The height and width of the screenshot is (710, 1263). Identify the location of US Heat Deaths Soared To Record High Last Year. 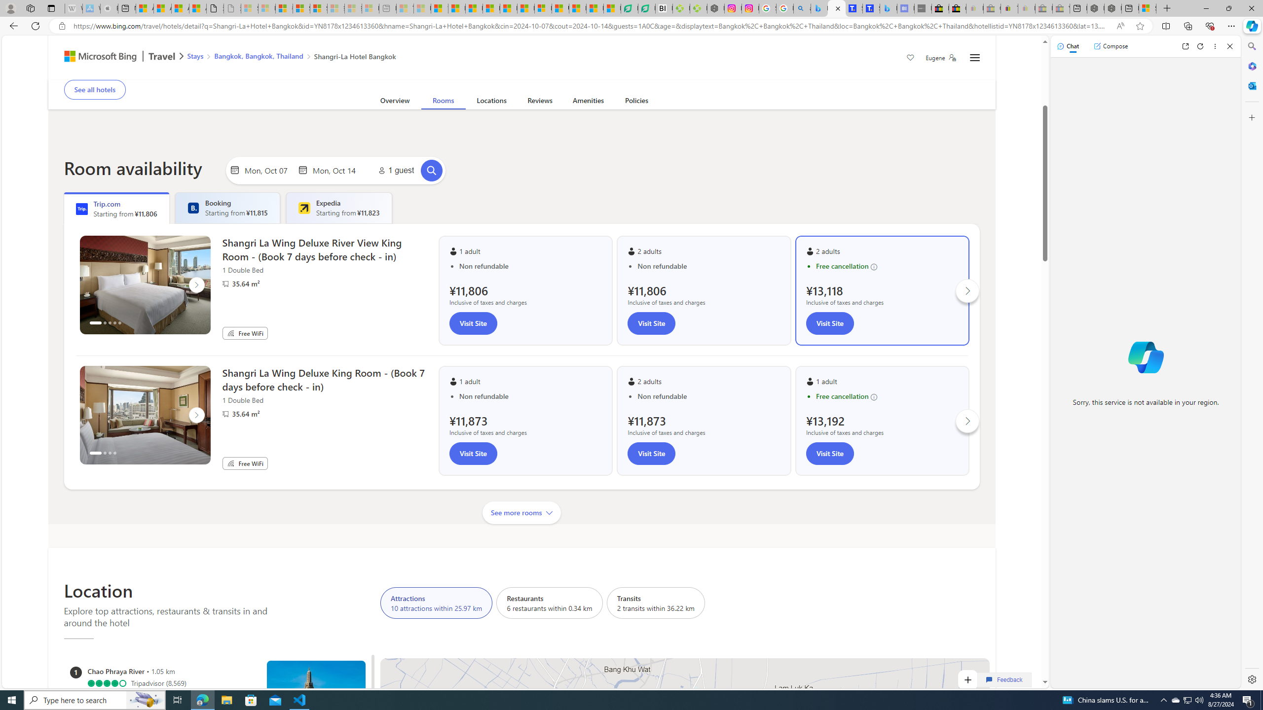
(560, 8).